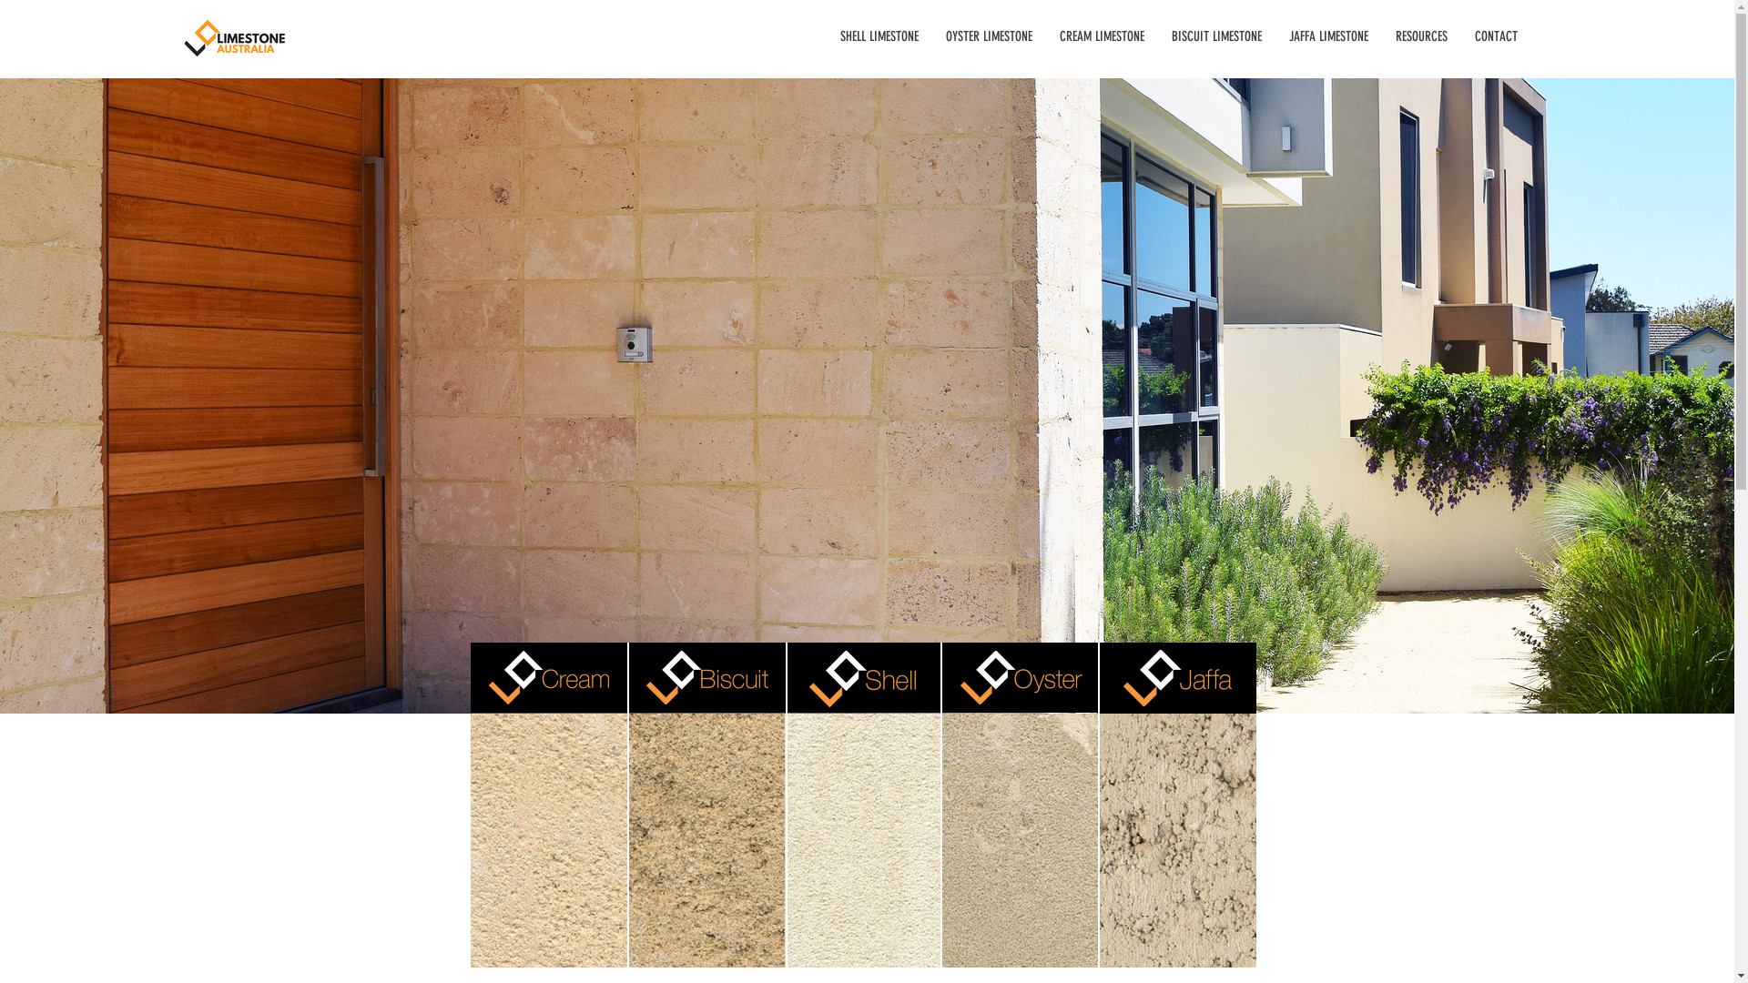 The height and width of the screenshot is (983, 1748). Describe the element at coordinates (706, 841) in the screenshot. I see `View Product Specifications` at that location.